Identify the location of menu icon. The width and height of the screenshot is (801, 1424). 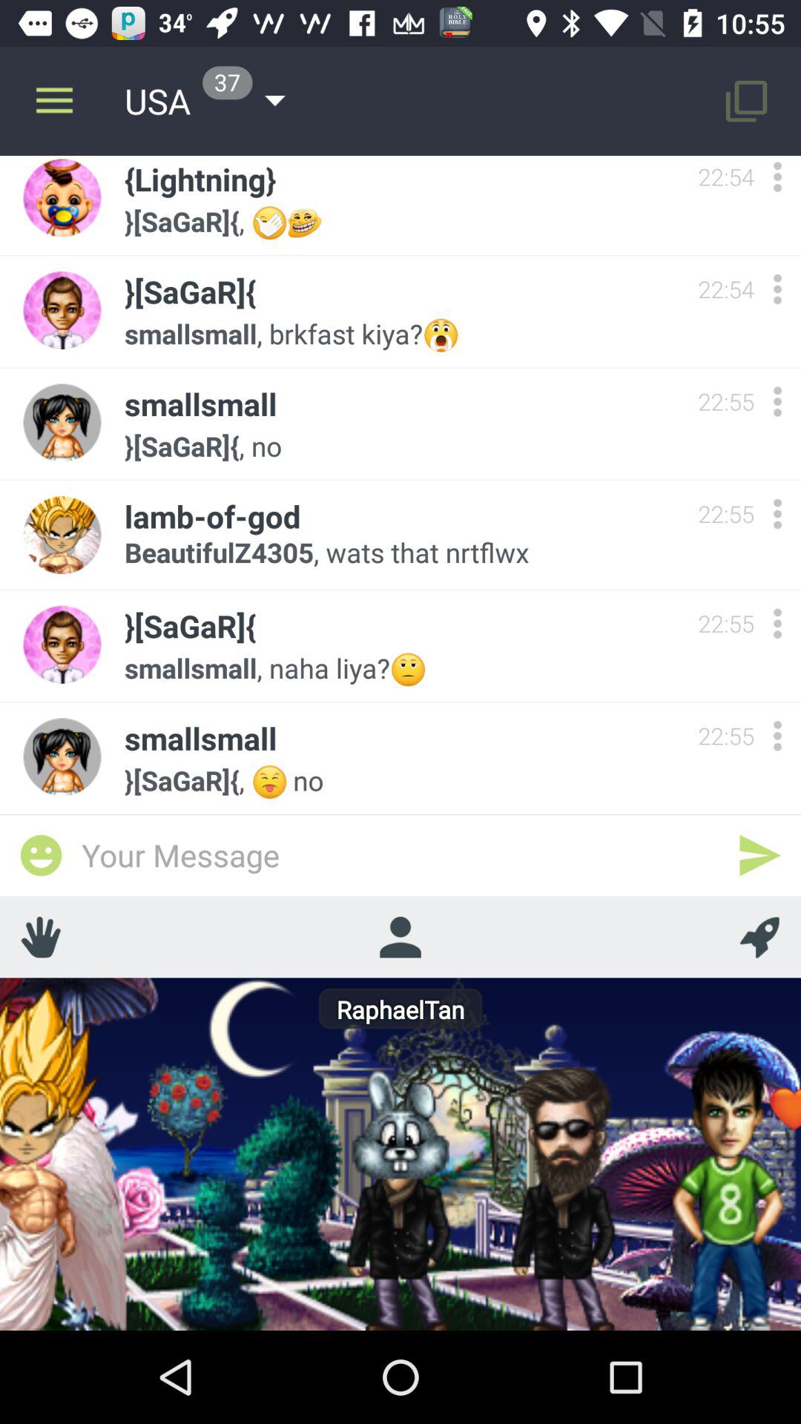
(777, 402).